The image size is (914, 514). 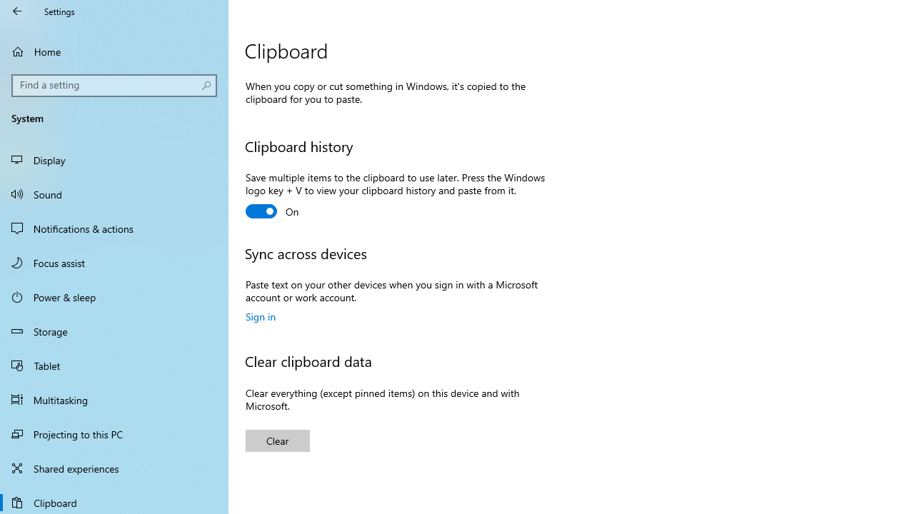 I want to click on Notifications & actions, so click(x=114, y=228).